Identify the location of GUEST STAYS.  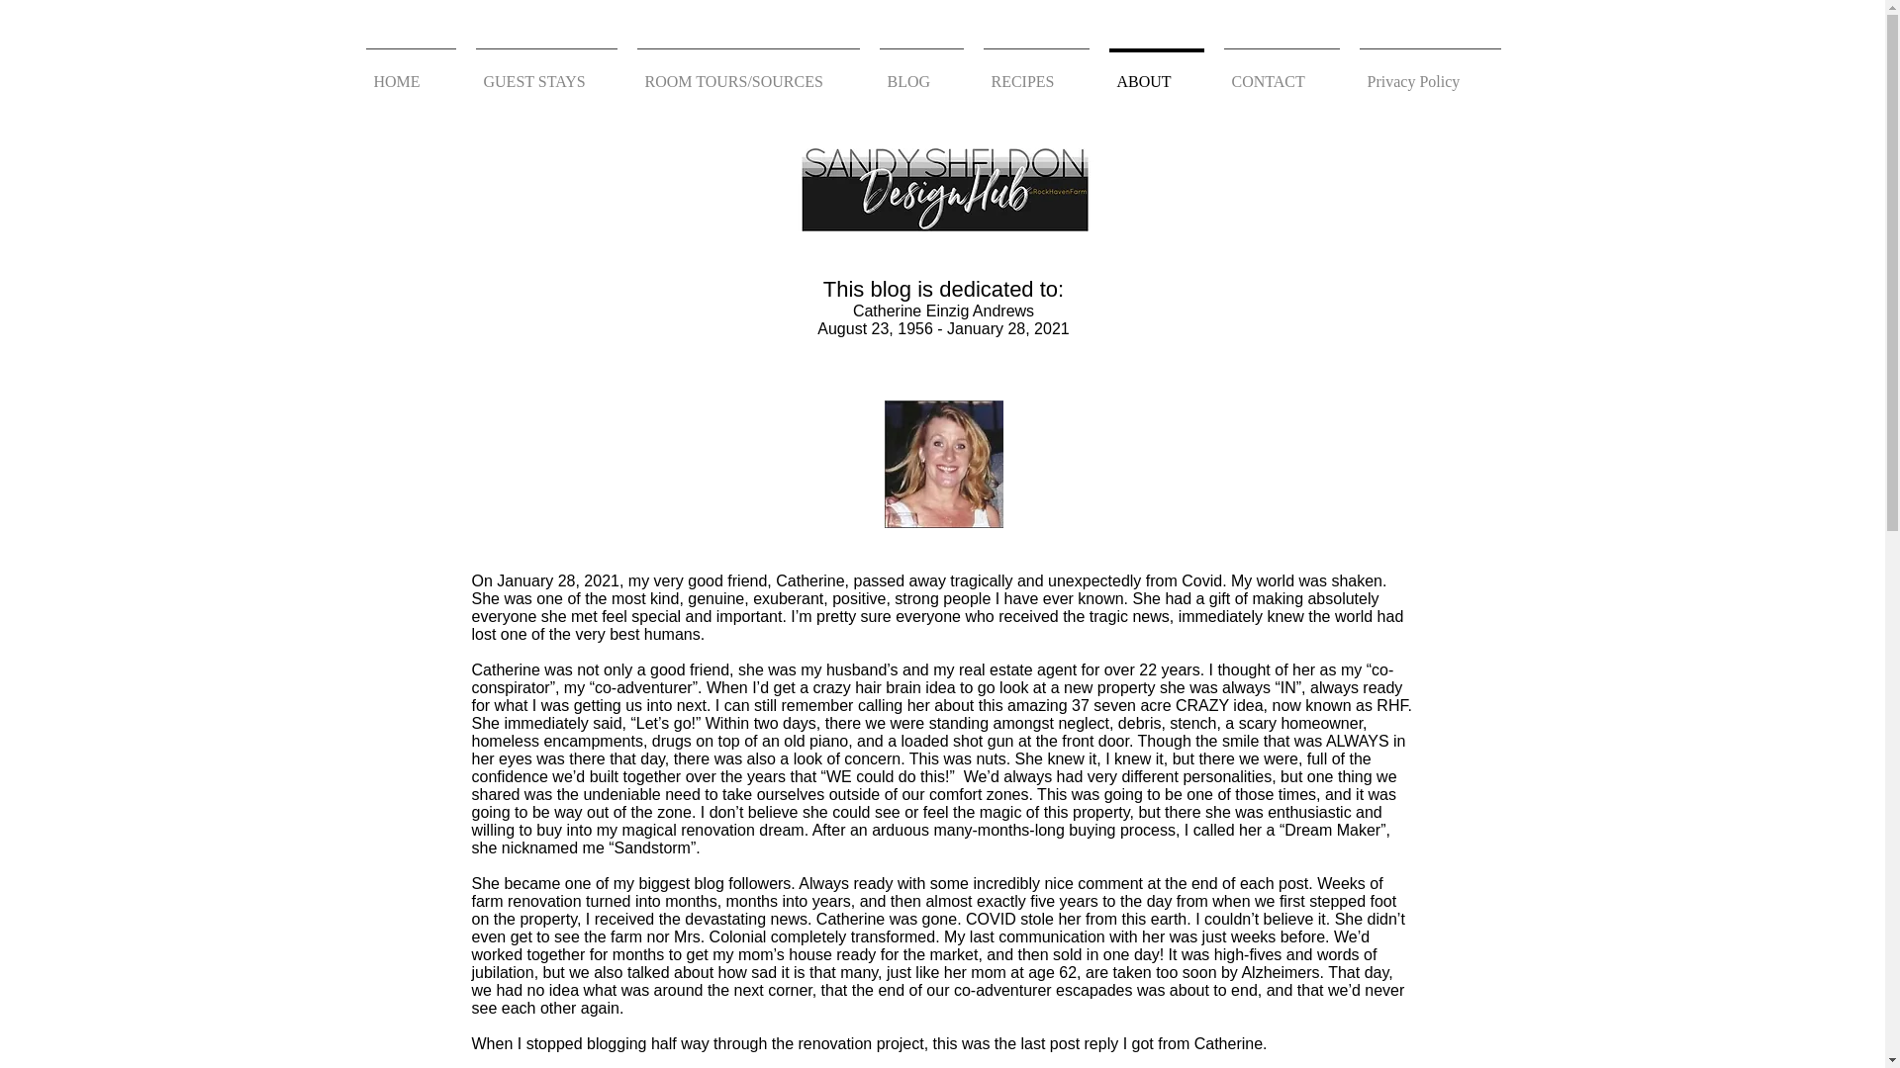
(546, 73).